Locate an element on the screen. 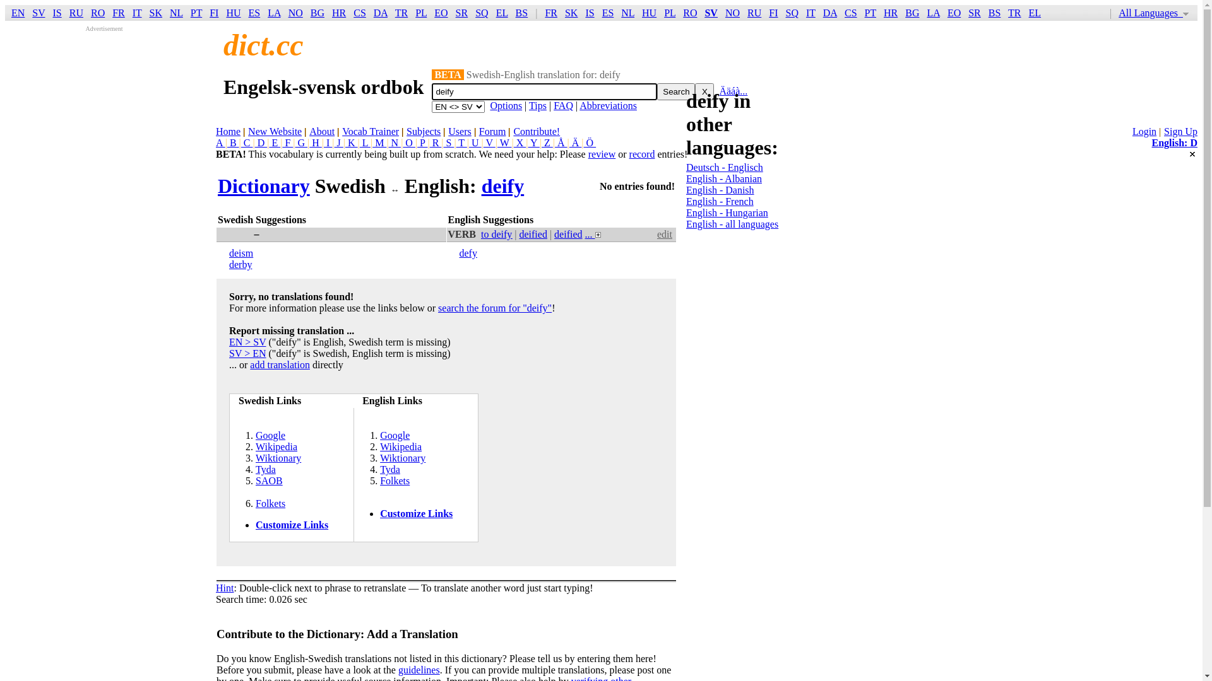  FAQ is located at coordinates (563, 106).